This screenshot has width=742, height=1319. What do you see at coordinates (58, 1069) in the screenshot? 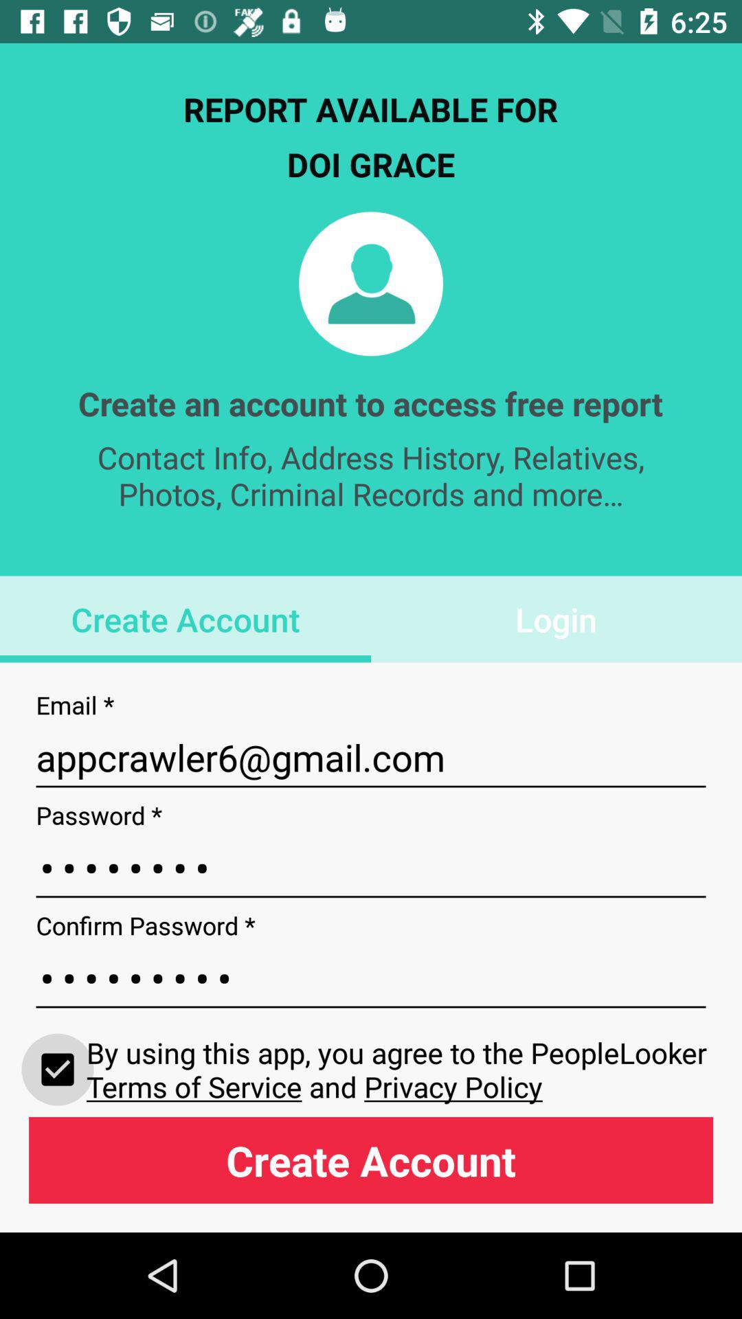
I see `open the icon next to by using this` at bounding box center [58, 1069].